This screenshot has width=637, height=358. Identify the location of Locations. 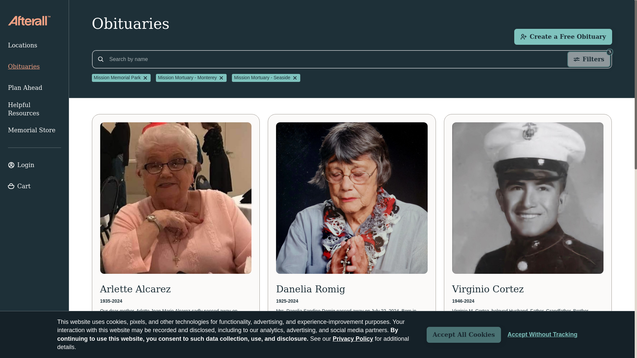
(35, 45).